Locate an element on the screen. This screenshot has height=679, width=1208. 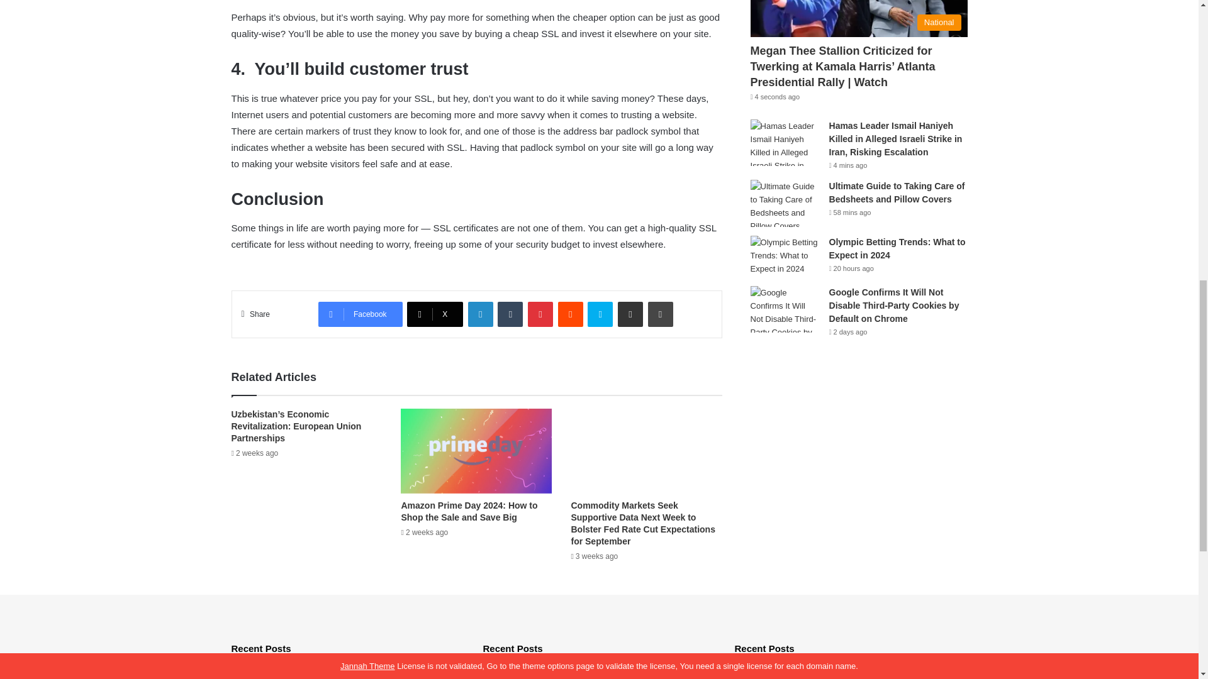
Print is located at coordinates (660, 314).